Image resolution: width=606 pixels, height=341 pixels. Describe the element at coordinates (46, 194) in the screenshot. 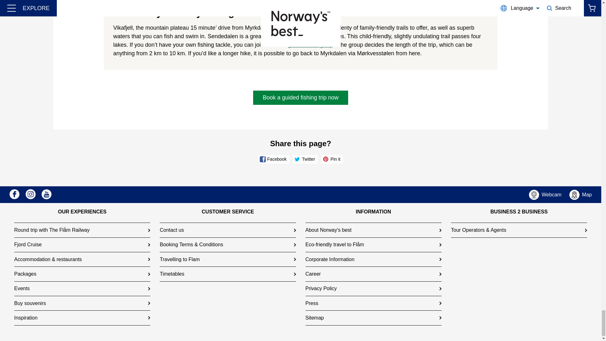

I see `Youtube` at that location.